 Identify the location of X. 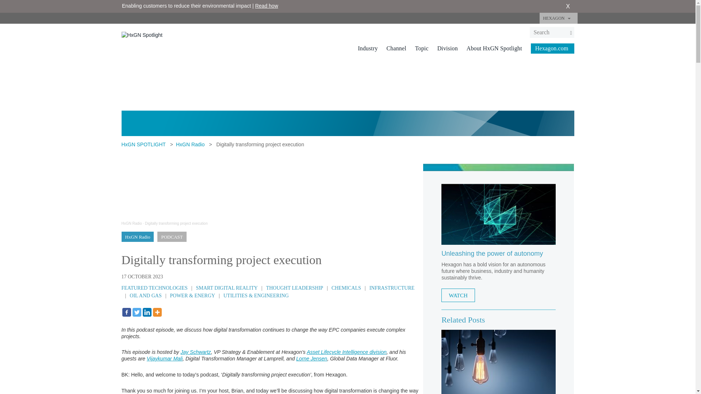
(567, 7).